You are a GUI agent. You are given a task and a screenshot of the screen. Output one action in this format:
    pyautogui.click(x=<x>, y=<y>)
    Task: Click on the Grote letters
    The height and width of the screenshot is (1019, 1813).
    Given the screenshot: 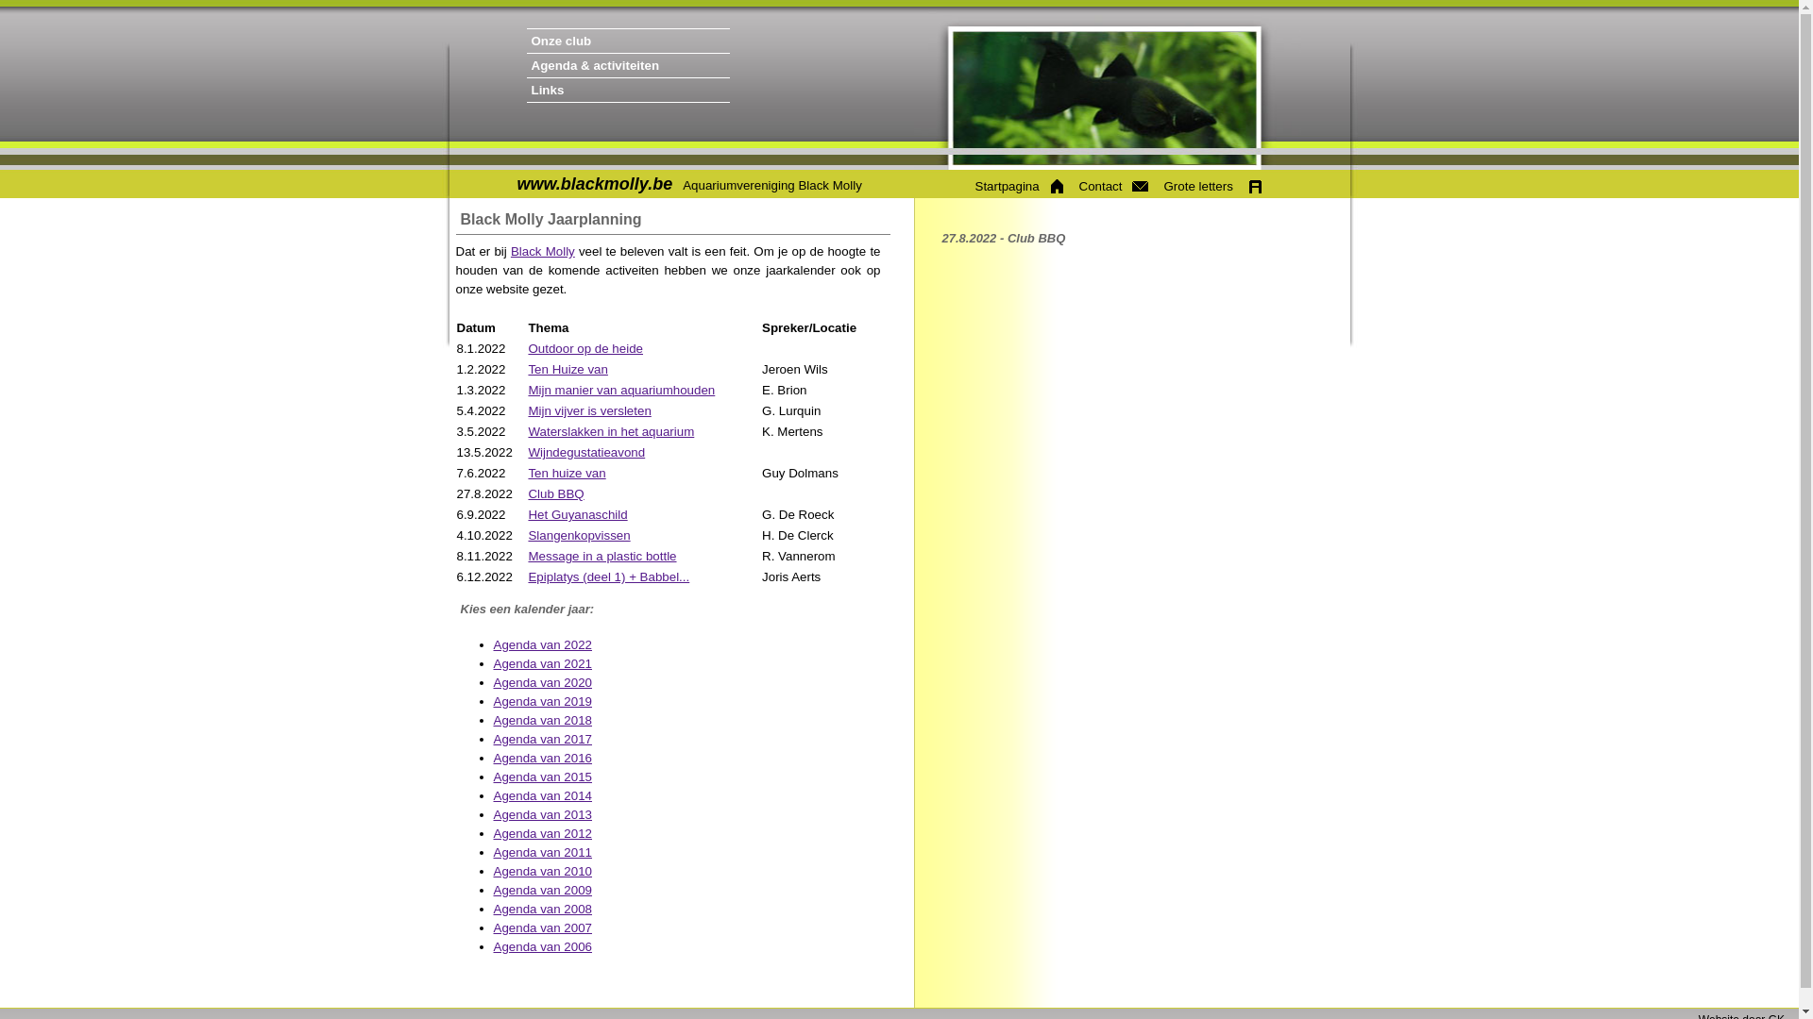 What is the action you would take?
    pyautogui.click(x=1211, y=187)
    